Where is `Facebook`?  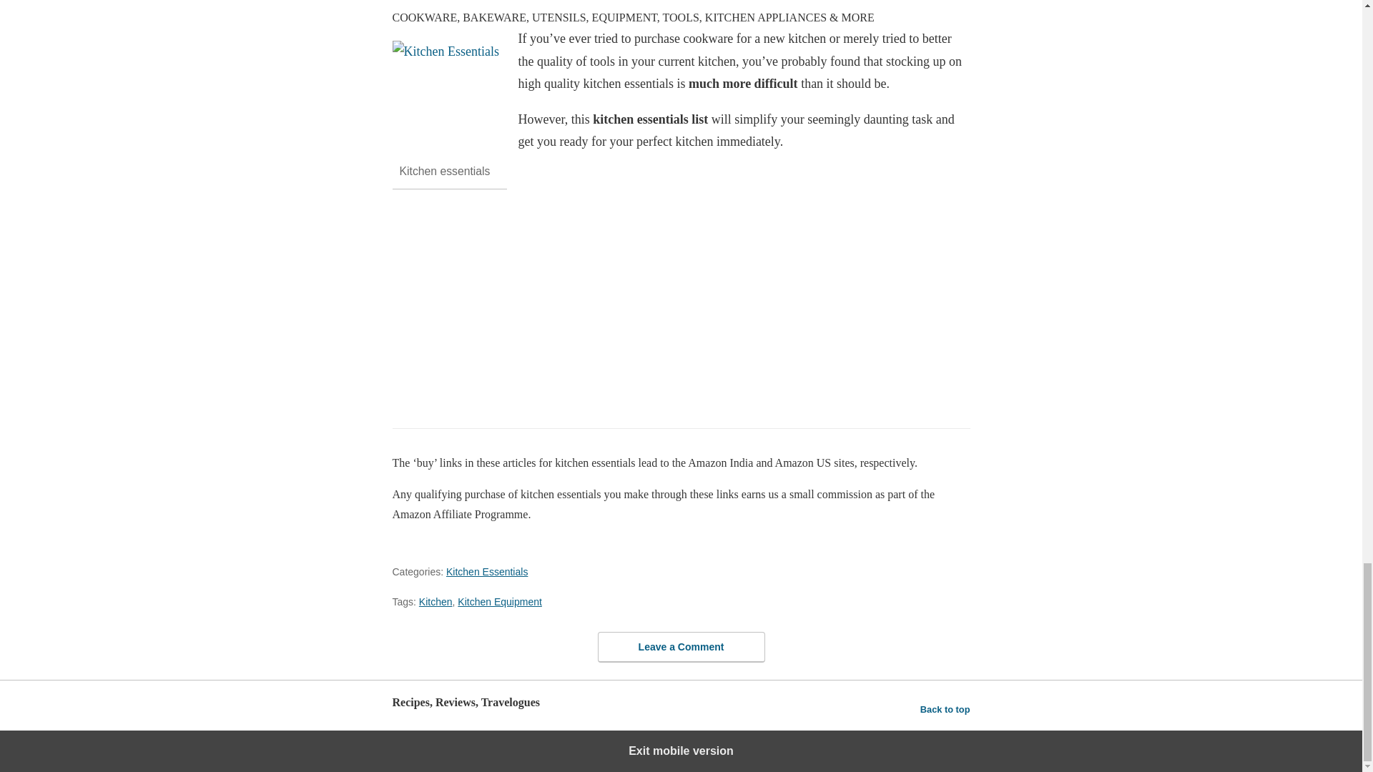 Facebook is located at coordinates (792, 340).